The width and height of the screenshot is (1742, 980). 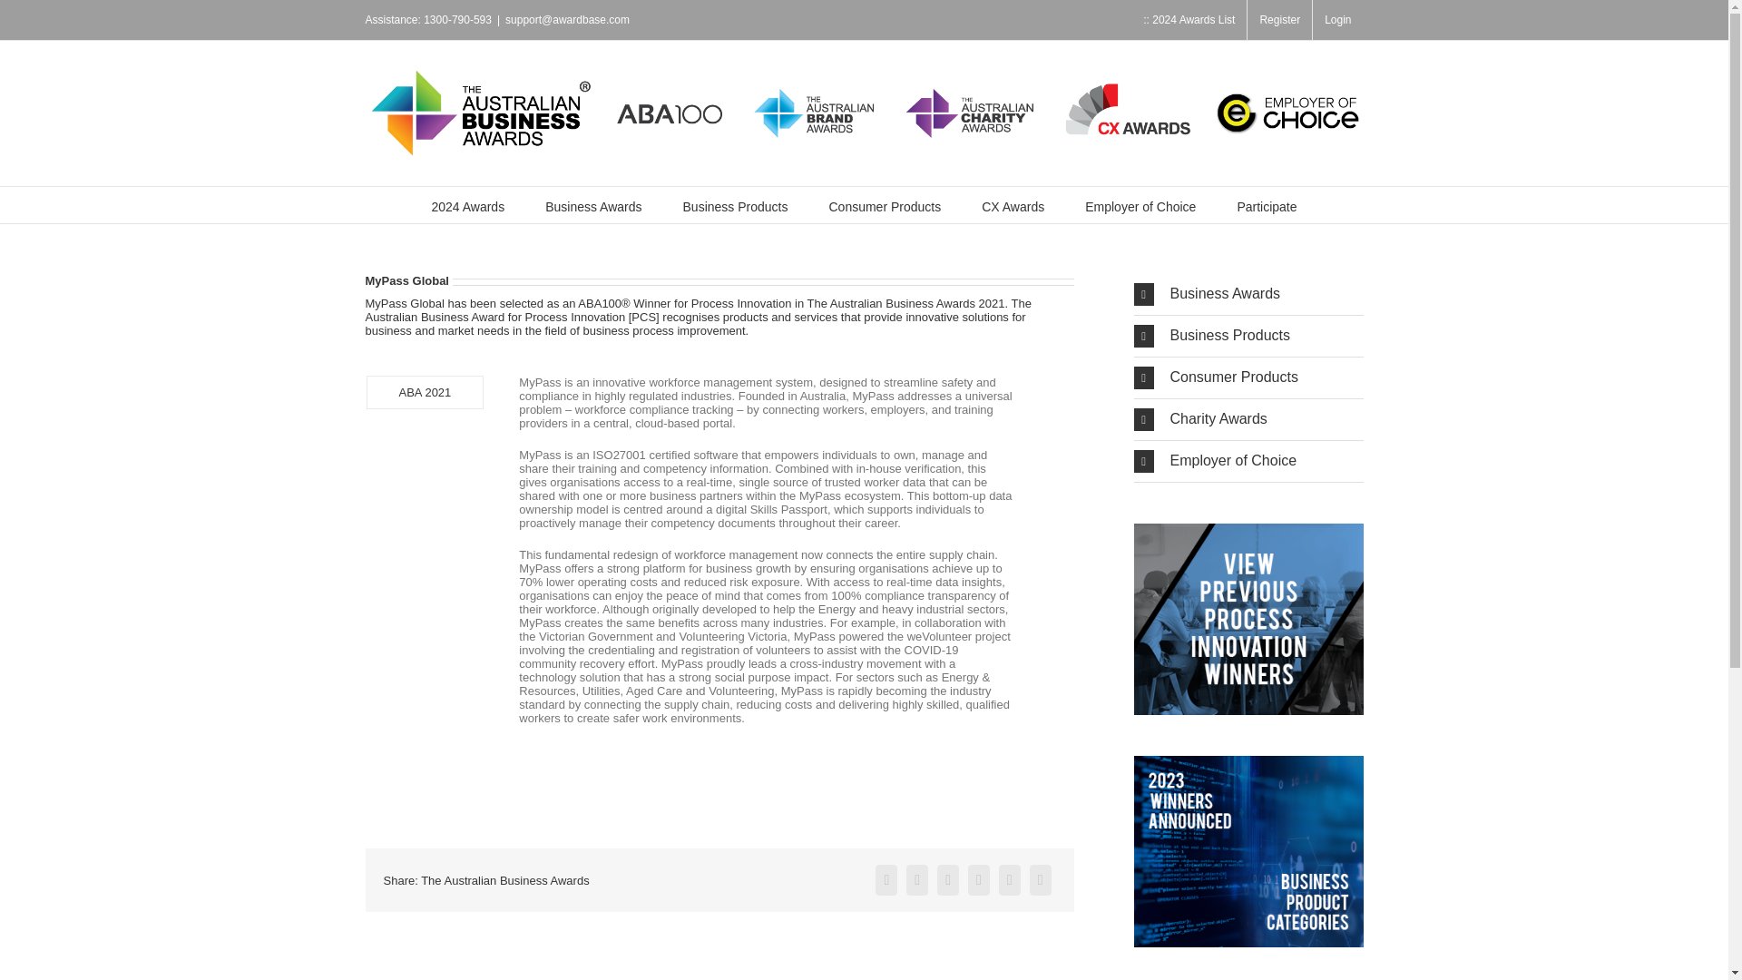 I want to click on Login, so click(x=1337, y=20).